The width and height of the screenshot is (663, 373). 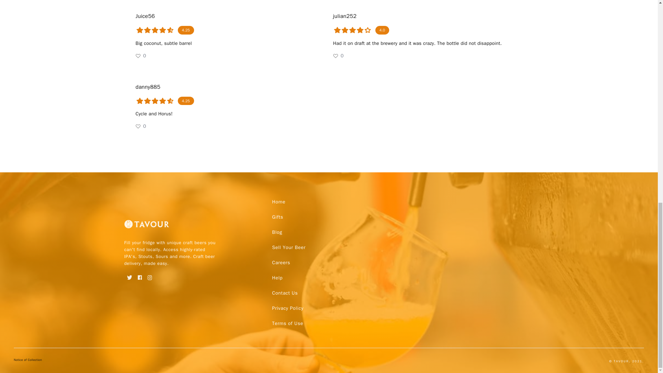 What do you see at coordinates (281, 262) in the screenshot?
I see `Careers` at bounding box center [281, 262].